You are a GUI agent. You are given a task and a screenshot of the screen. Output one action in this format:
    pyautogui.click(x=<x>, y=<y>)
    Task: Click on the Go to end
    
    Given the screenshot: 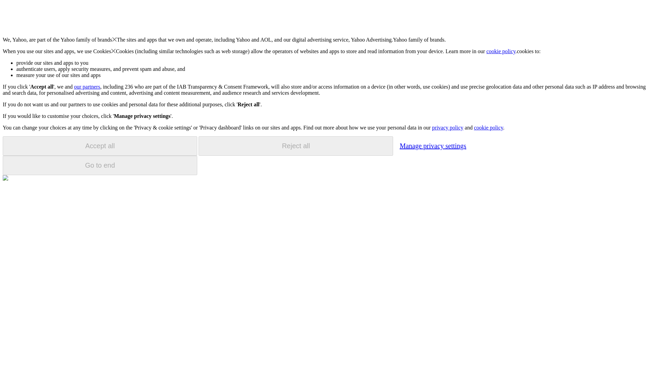 What is the action you would take?
    pyautogui.click(x=100, y=165)
    